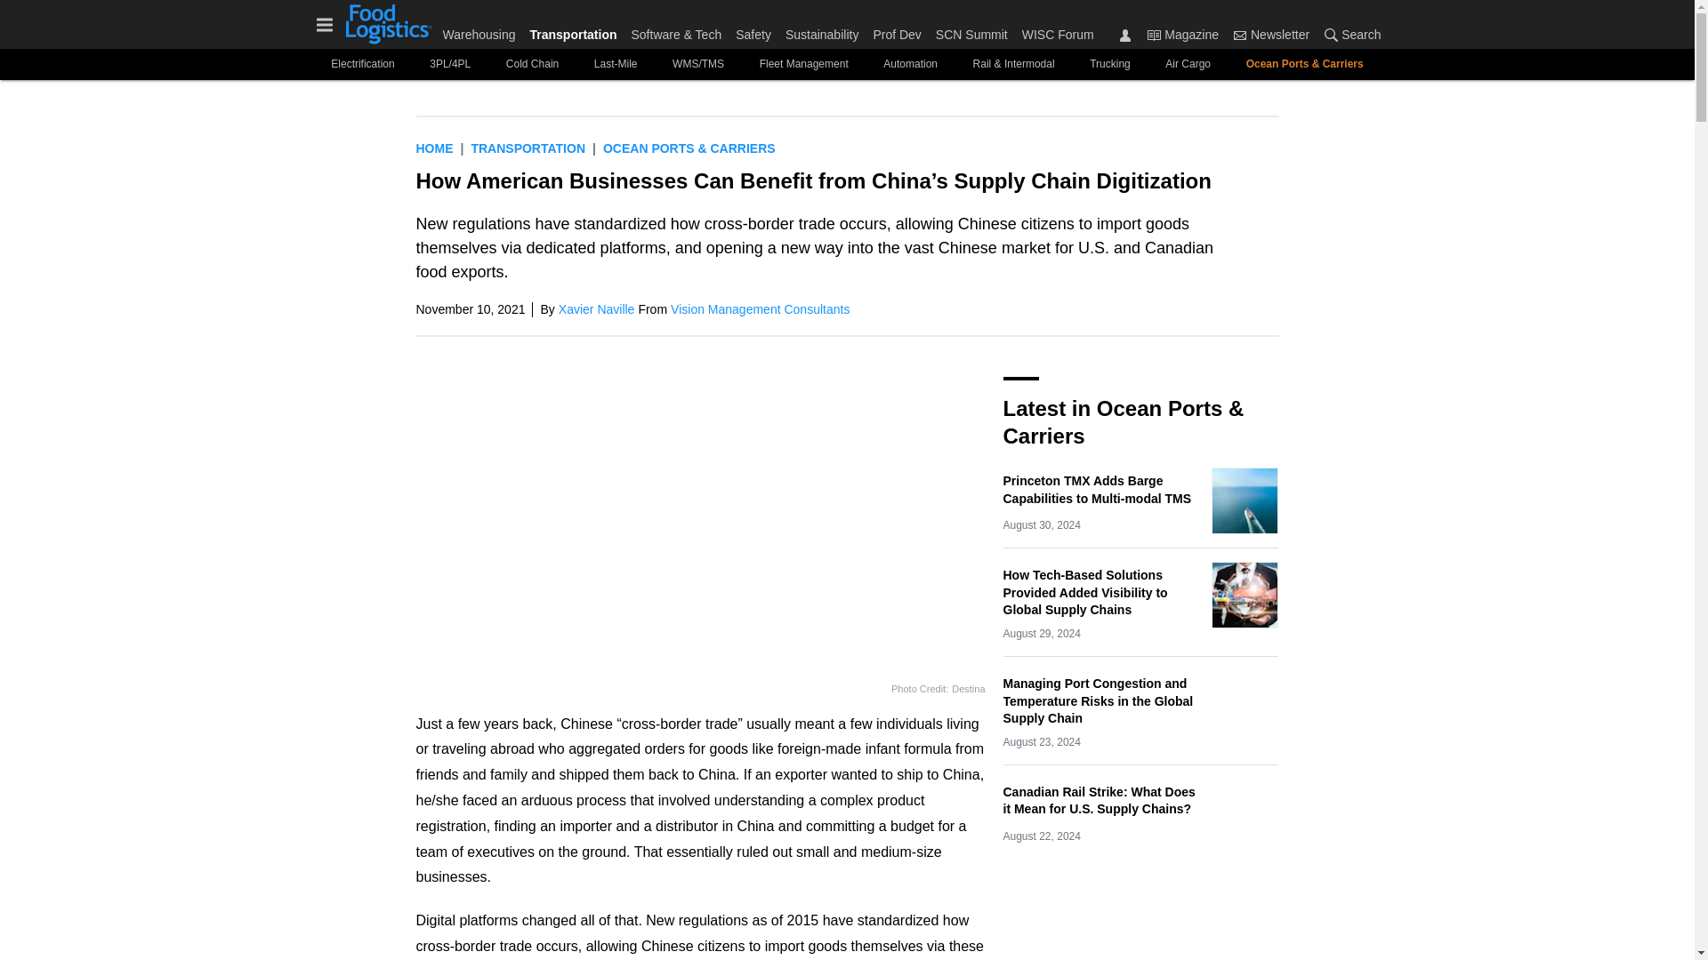  I want to click on Search, so click(1331, 35).